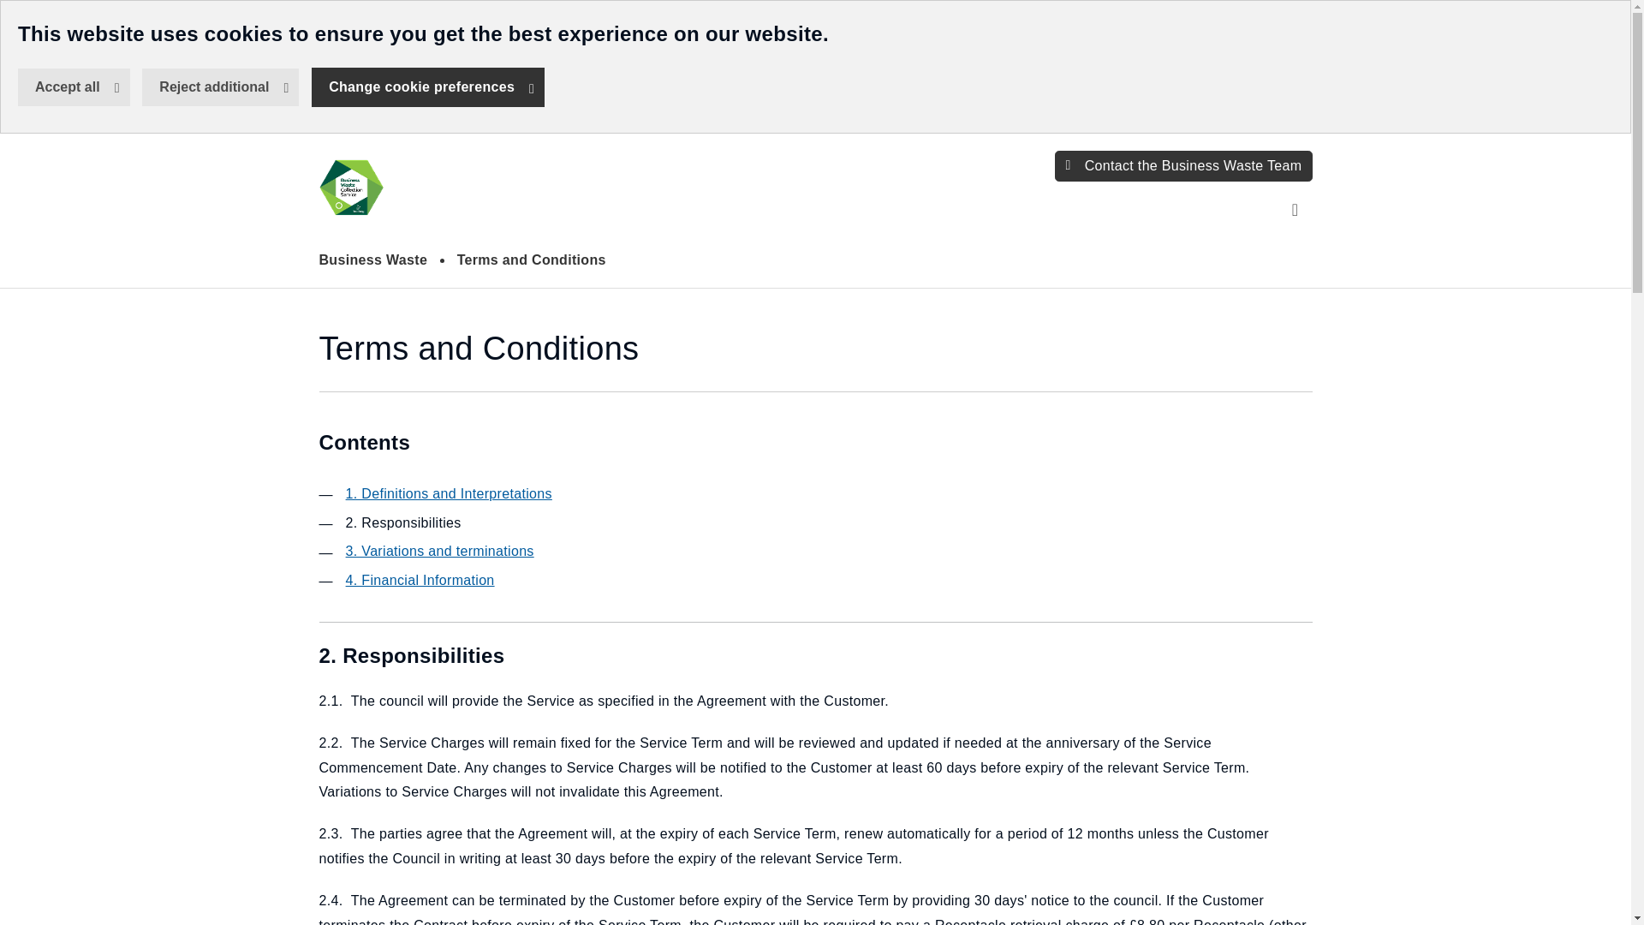  I want to click on 3. Variations and terminations, so click(440, 552).